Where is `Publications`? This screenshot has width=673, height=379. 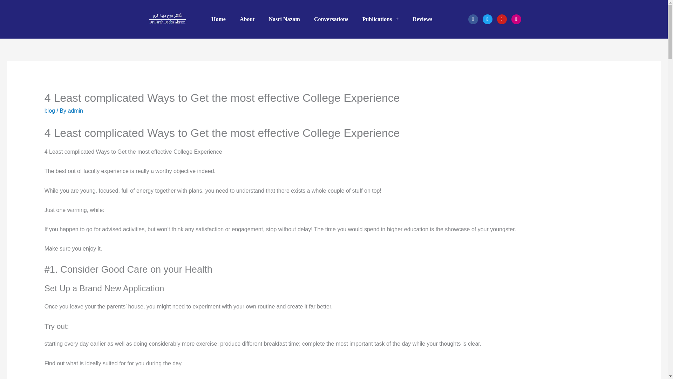
Publications is located at coordinates (380, 19).